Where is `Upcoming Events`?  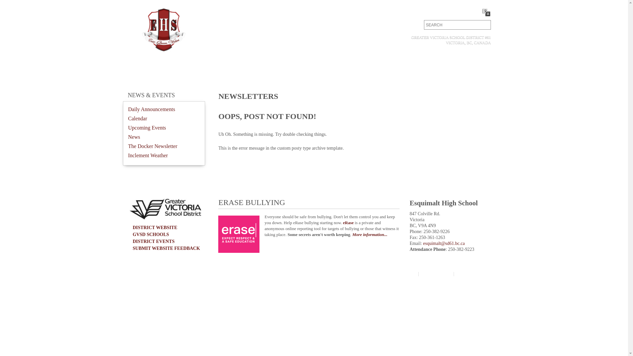 Upcoming Events is located at coordinates (147, 128).